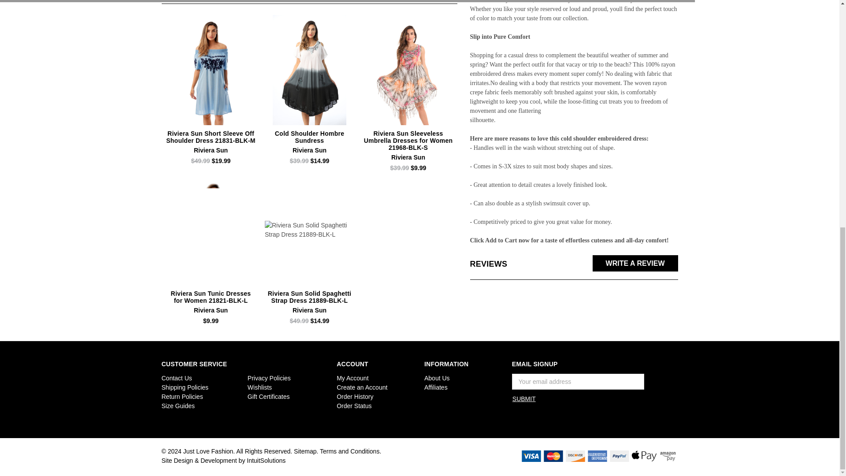 This screenshot has height=476, width=846. I want to click on Riviera Sun Solid Spaghetti Strap Dress 21889-BLK-L, so click(309, 230).